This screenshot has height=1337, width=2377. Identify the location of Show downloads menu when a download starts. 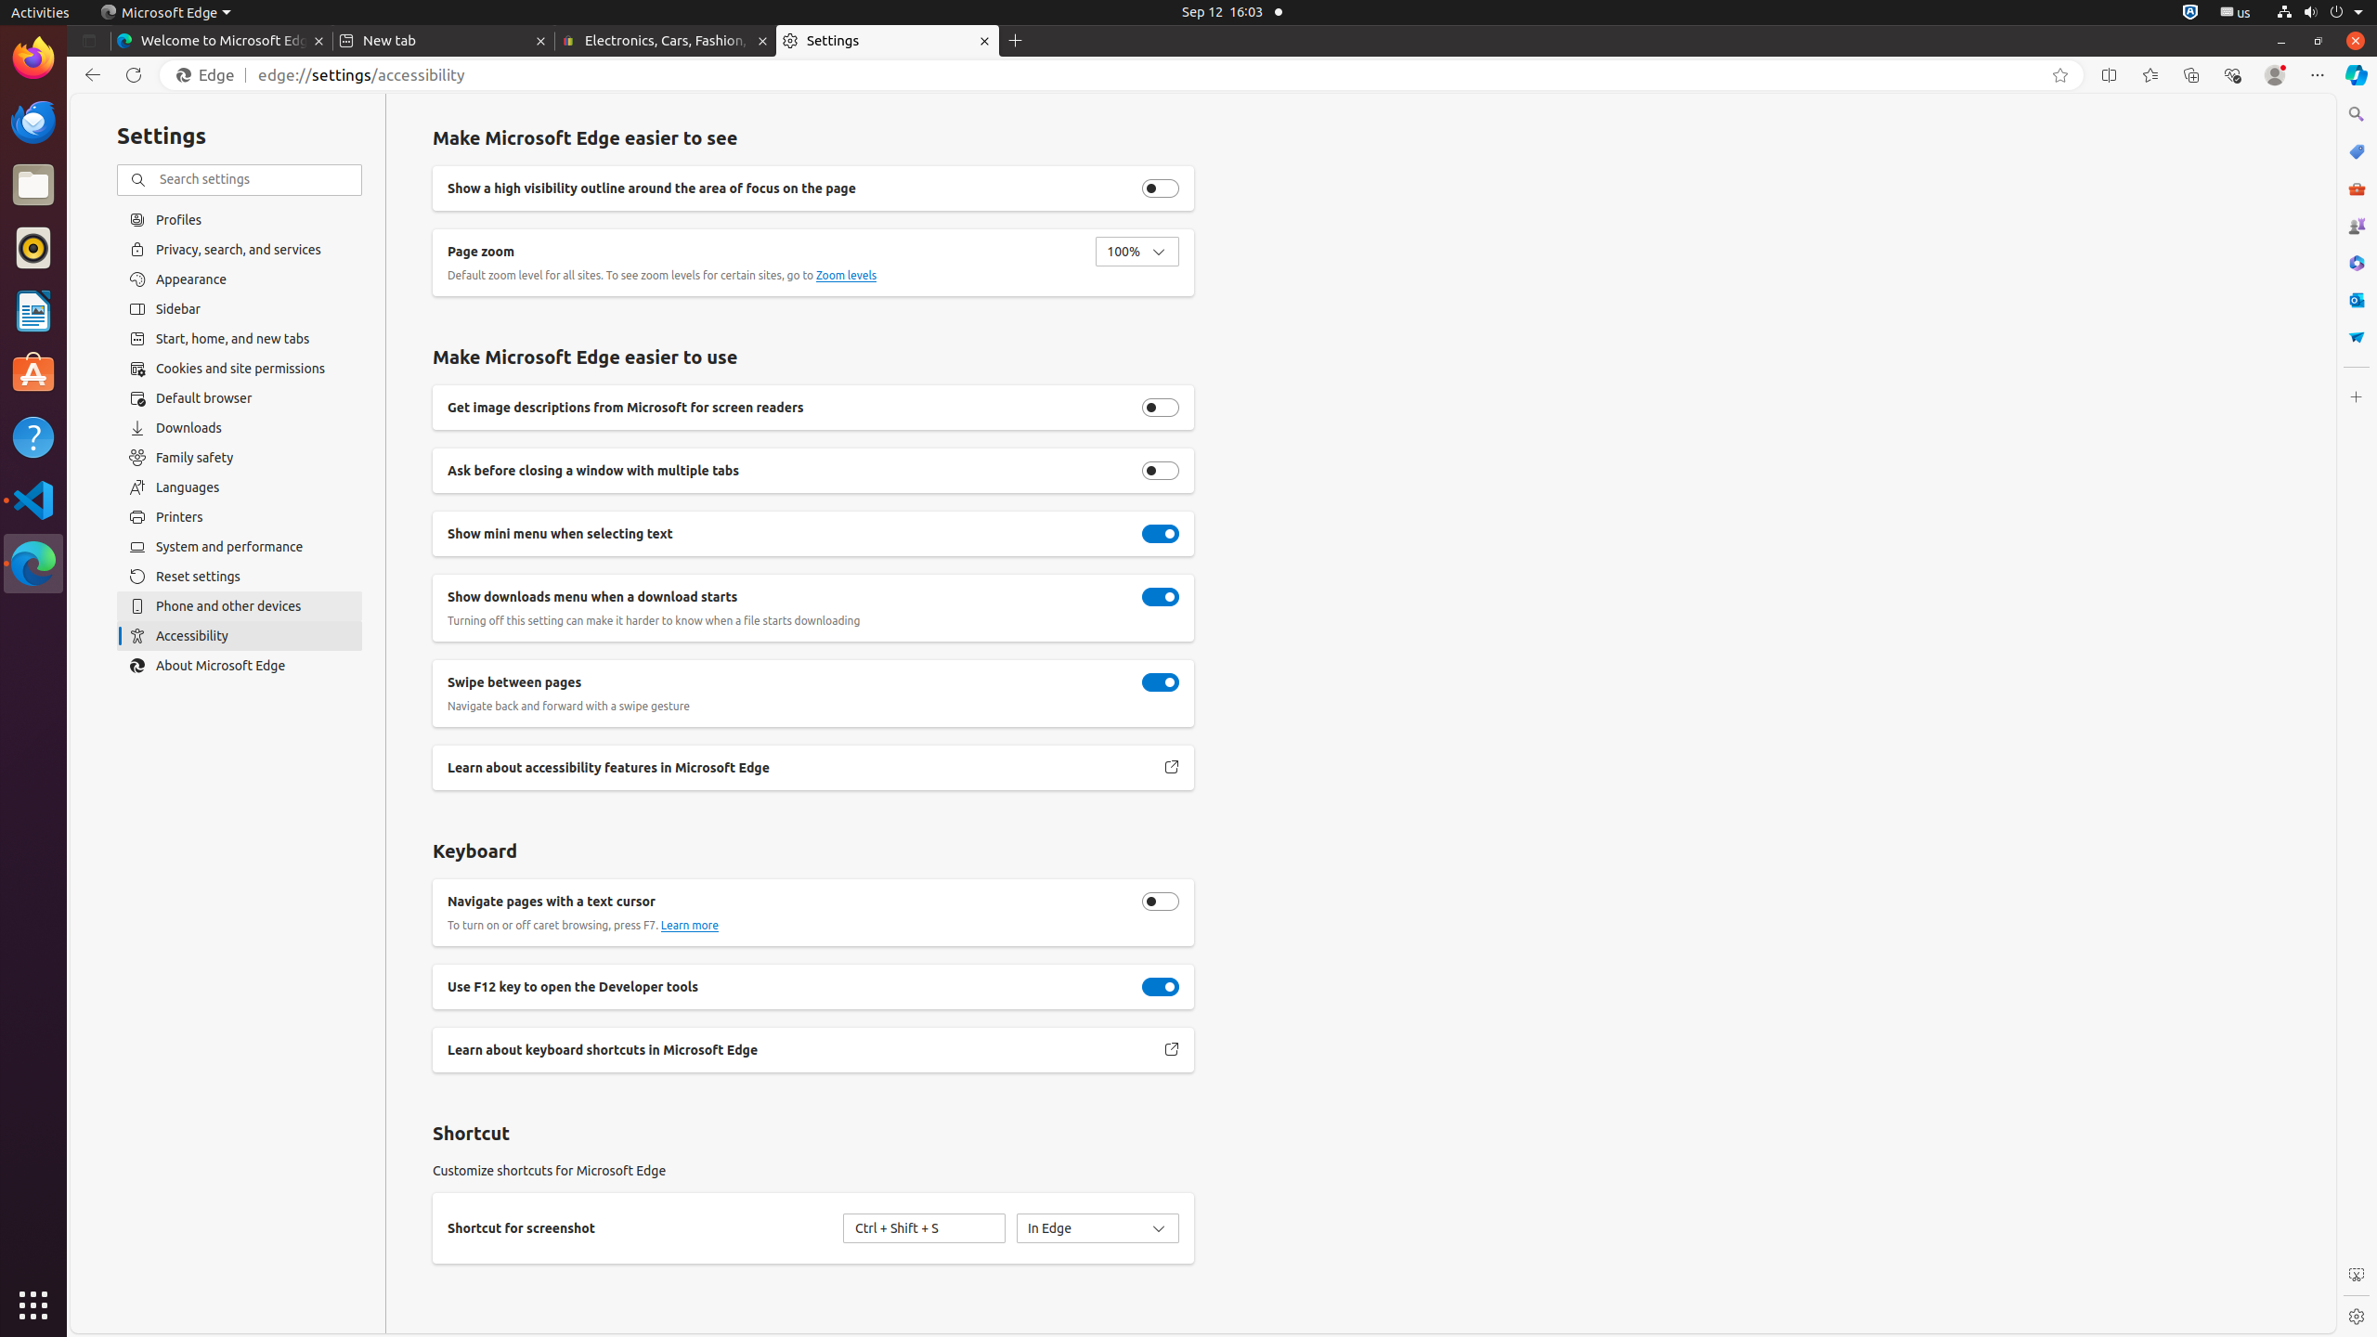
(1161, 597).